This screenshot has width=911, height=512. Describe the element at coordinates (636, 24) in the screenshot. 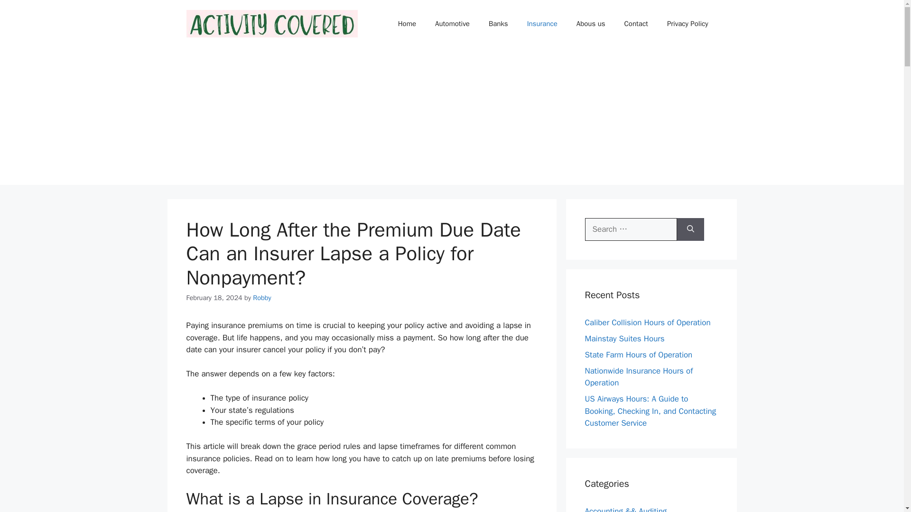

I see `Contact` at that location.